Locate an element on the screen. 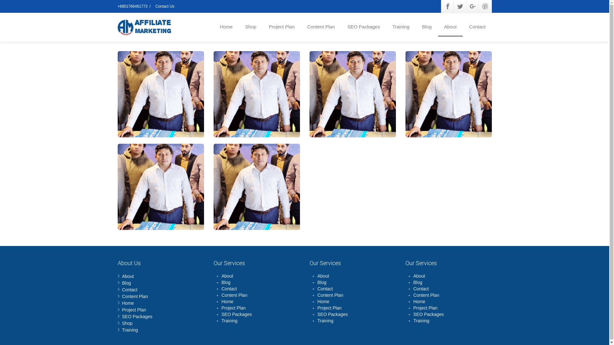 Image resolution: width=614 pixels, height=345 pixels. Project Plan is located at coordinates (233, 308).